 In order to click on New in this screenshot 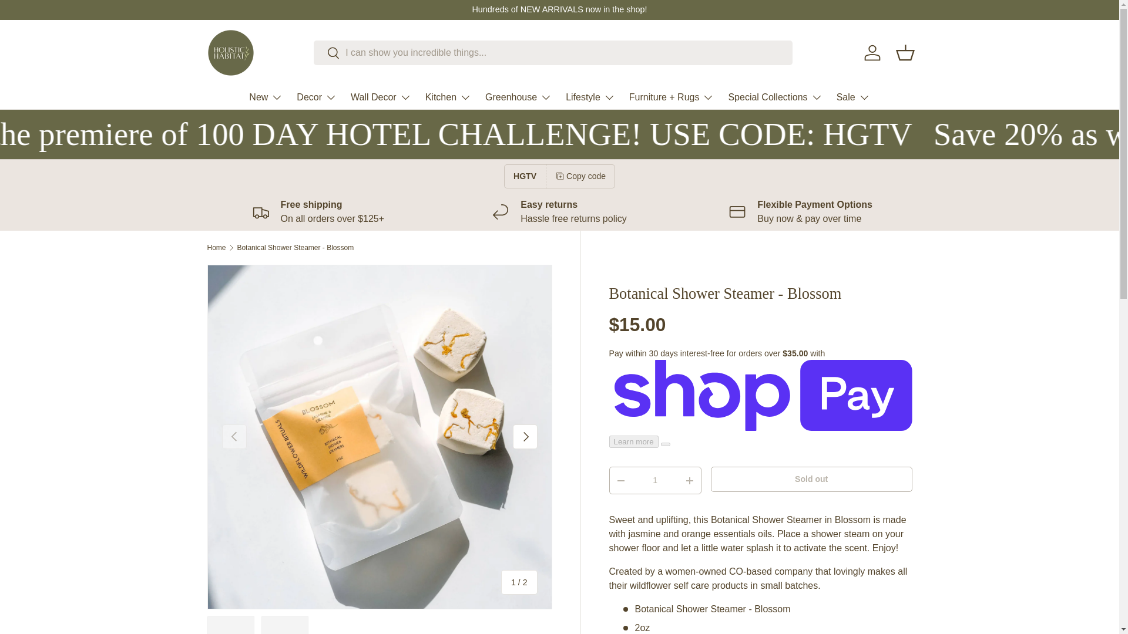, I will do `click(266, 97)`.